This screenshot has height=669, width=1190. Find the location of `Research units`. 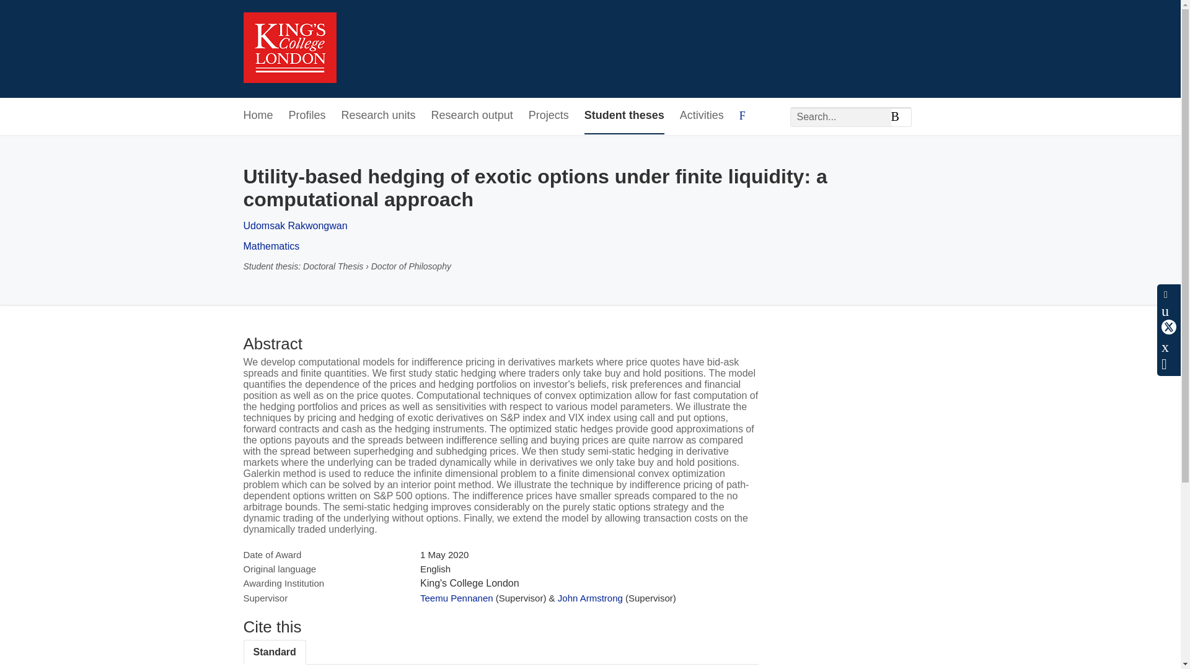

Research units is located at coordinates (378, 116).